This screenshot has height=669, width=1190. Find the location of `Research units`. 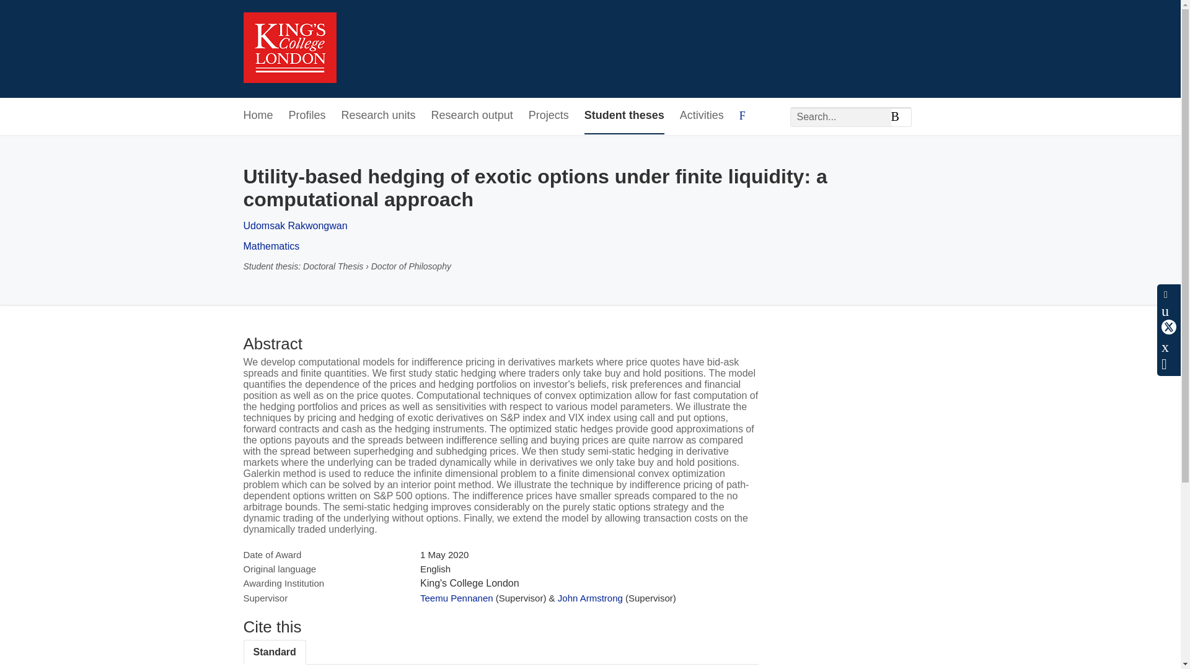

Research units is located at coordinates (378, 116).